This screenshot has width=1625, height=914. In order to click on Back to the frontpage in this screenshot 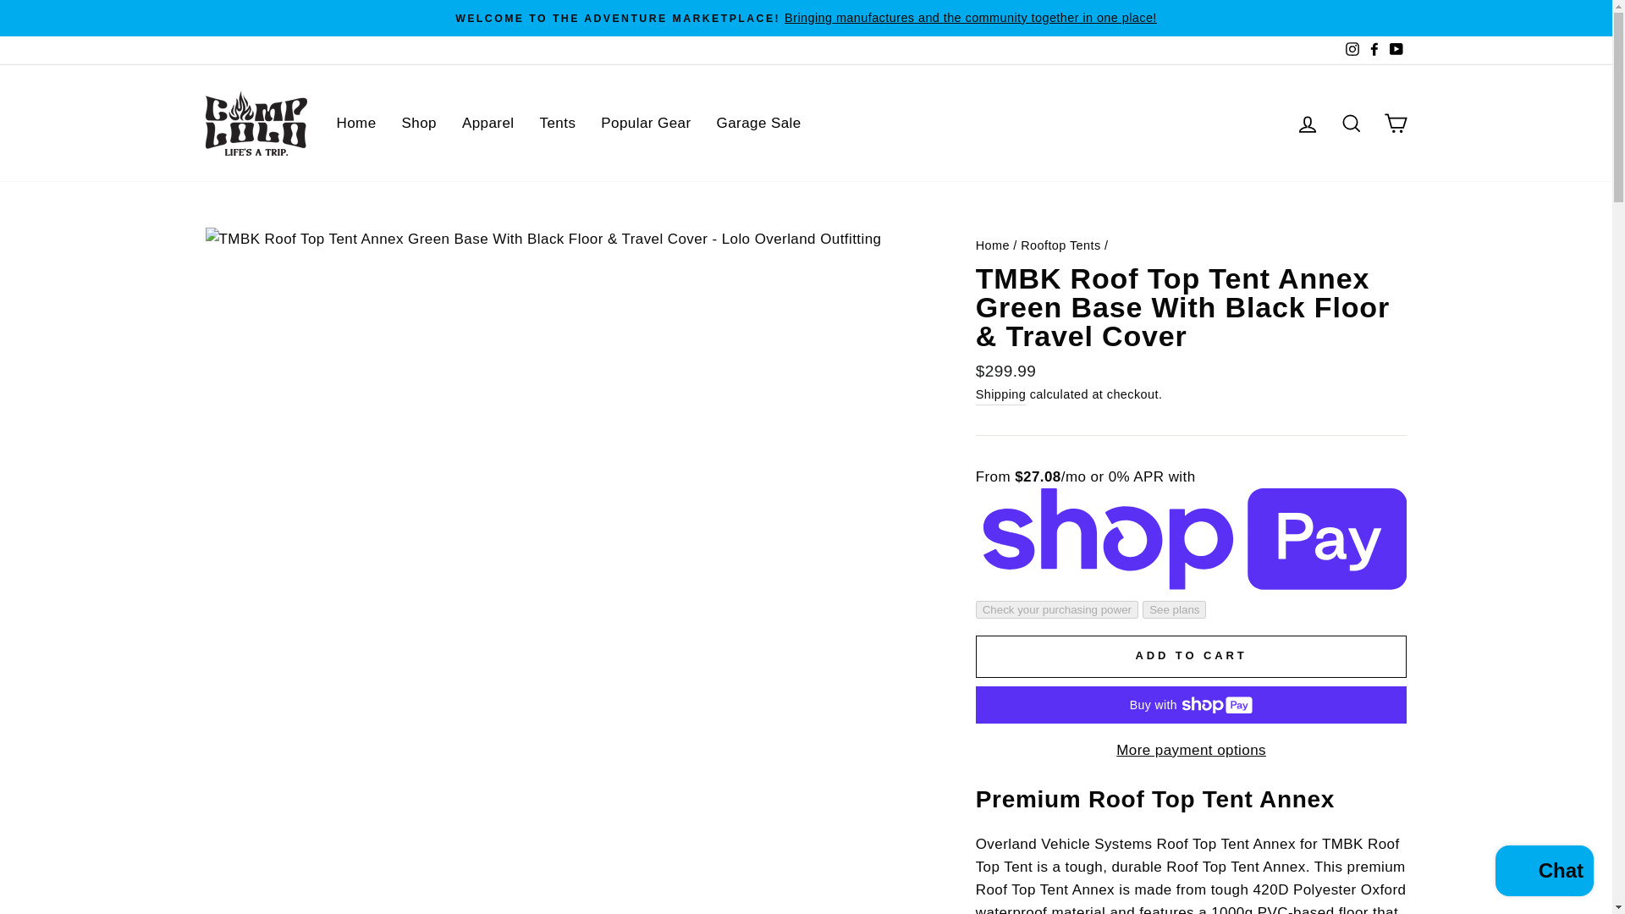, I will do `click(992, 245)`.